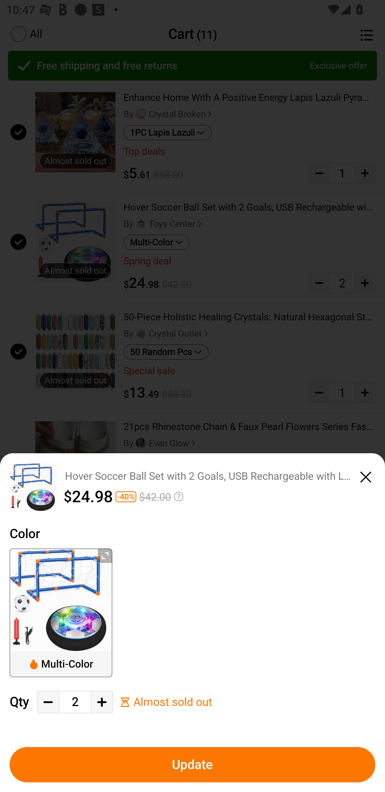 The height and width of the screenshot is (792, 385). Describe the element at coordinates (75, 702) in the screenshot. I see `2` at that location.